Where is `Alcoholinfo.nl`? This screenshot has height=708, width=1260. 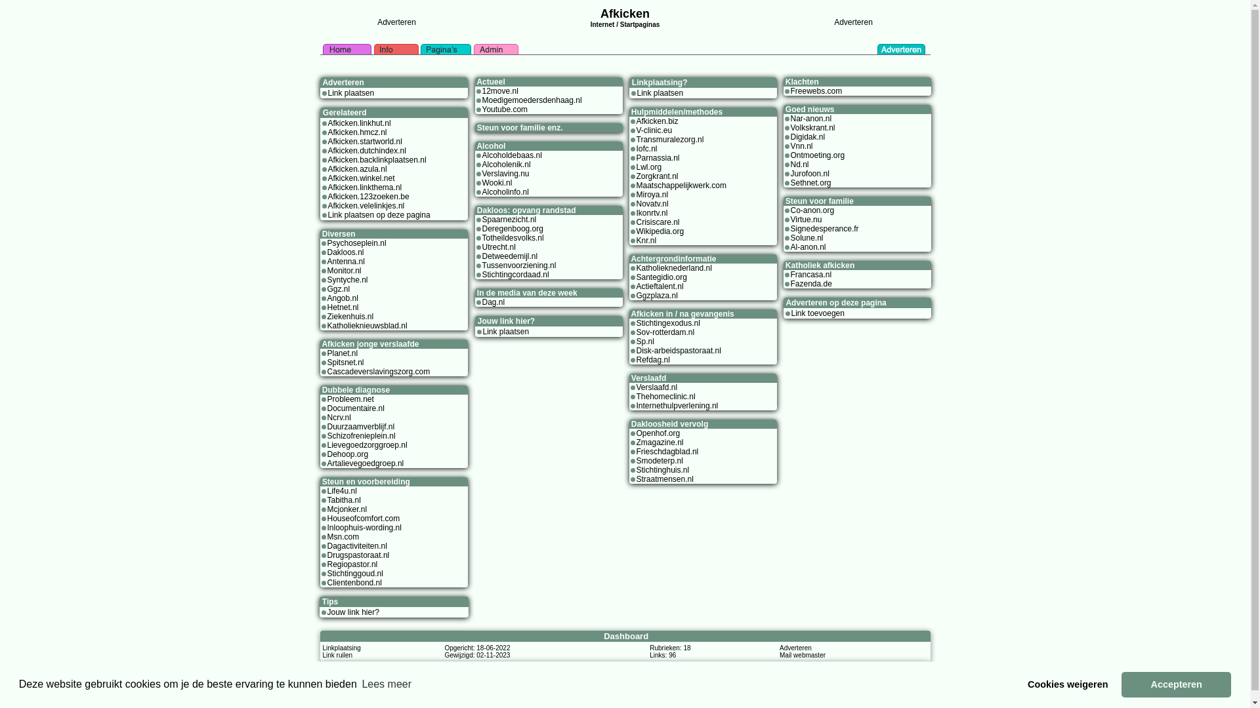 Alcoholinfo.nl is located at coordinates (505, 192).